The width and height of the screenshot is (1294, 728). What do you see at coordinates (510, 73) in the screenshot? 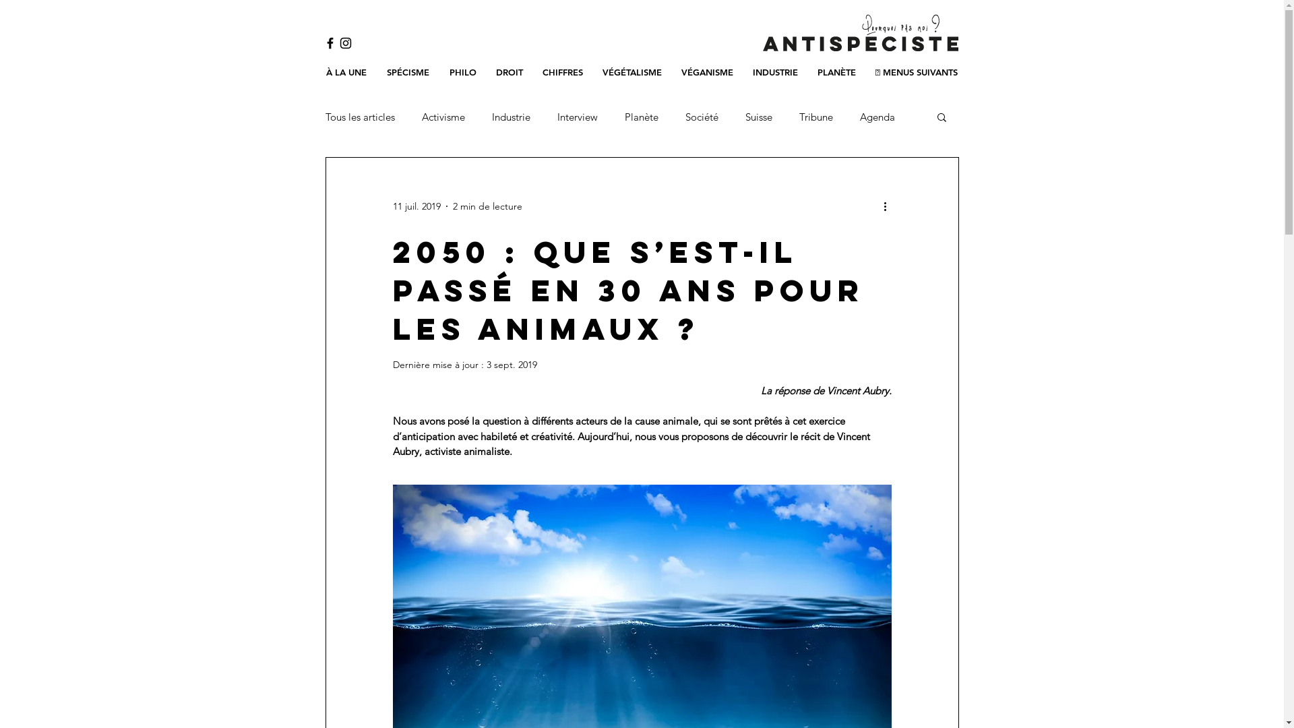
I see `DROIT` at bounding box center [510, 73].